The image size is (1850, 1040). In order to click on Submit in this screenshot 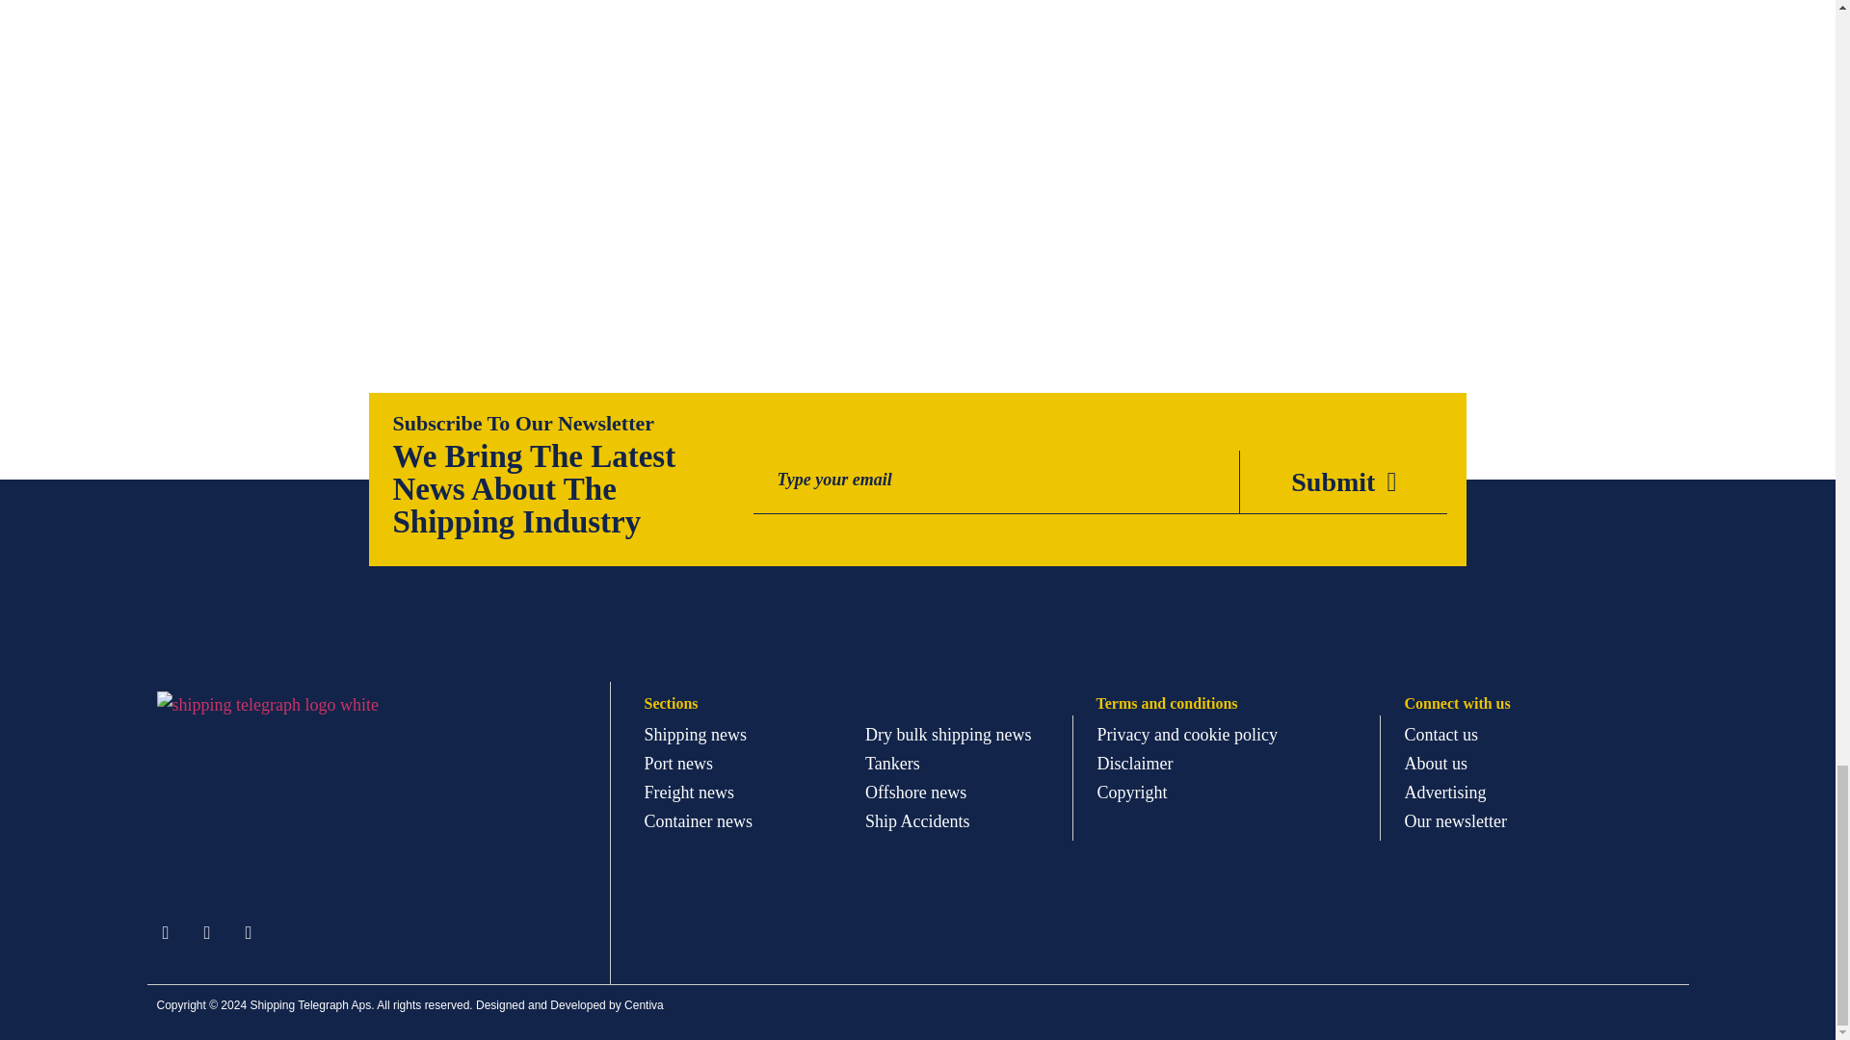, I will do `click(1343, 481)`.